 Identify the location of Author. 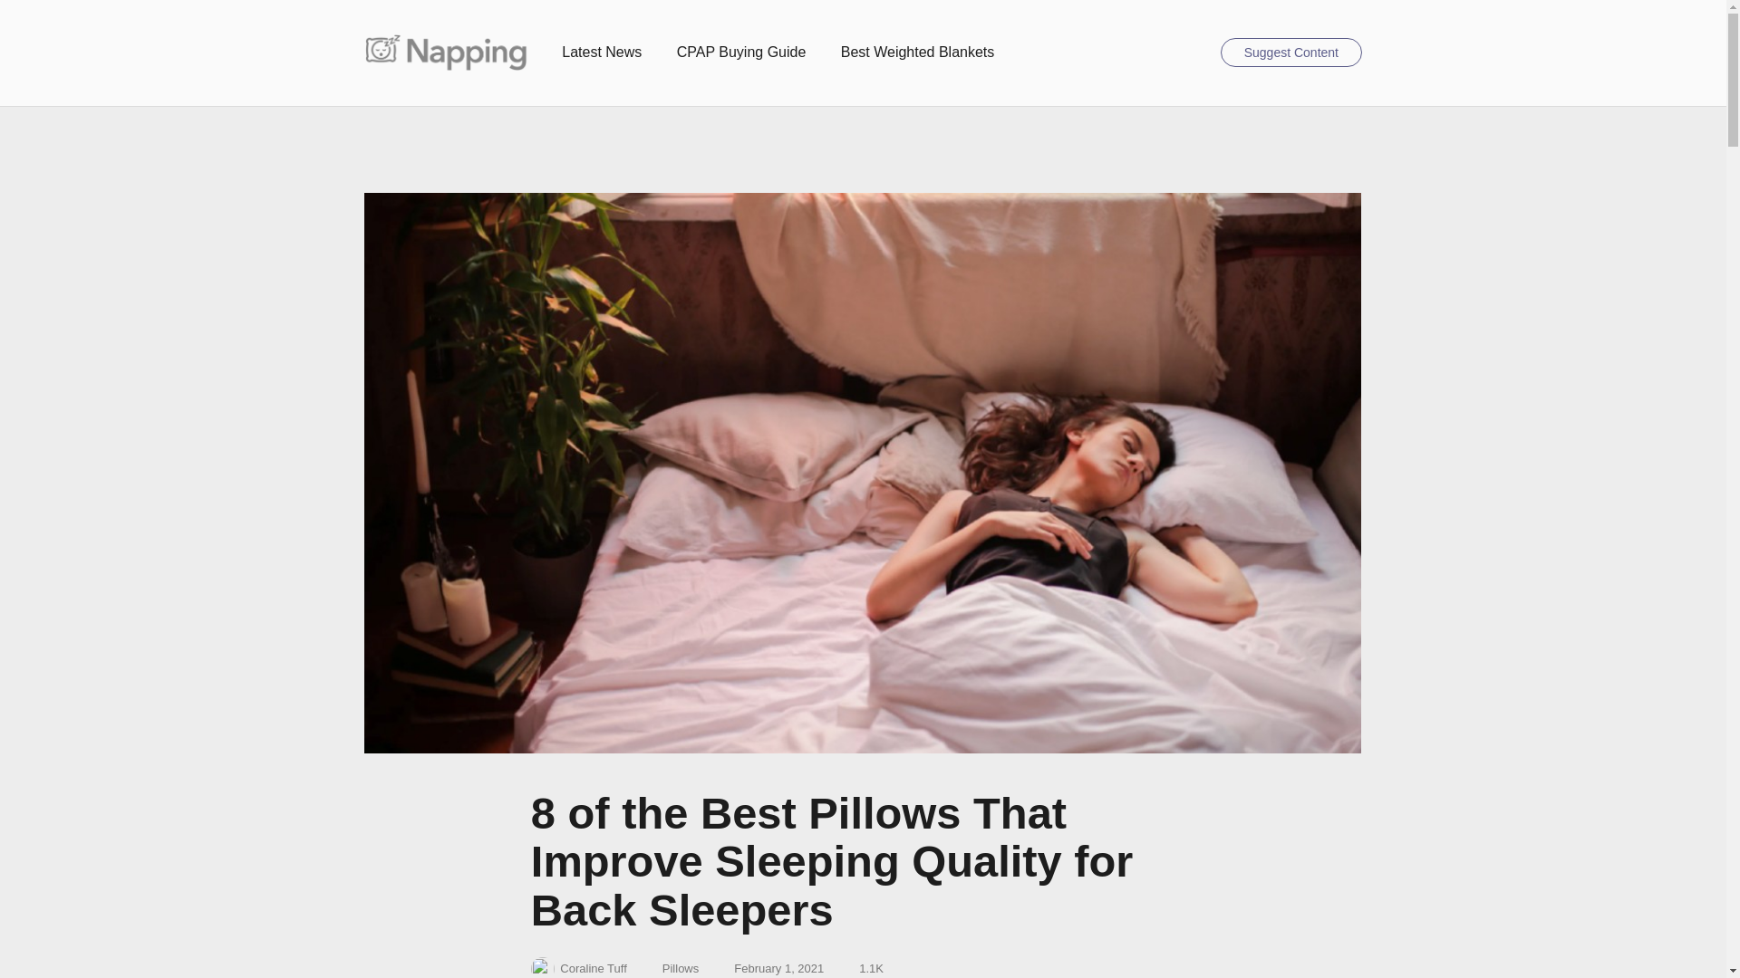
(578, 967).